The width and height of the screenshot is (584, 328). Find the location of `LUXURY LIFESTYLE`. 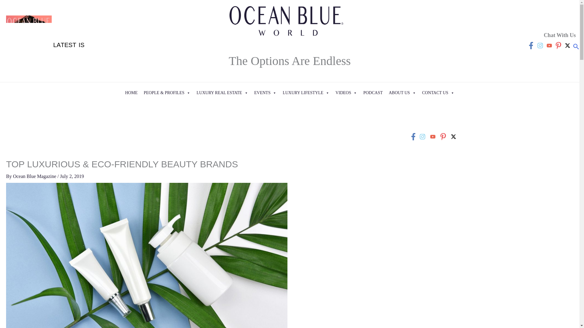

LUXURY LIFESTYLE is located at coordinates (306, 93).